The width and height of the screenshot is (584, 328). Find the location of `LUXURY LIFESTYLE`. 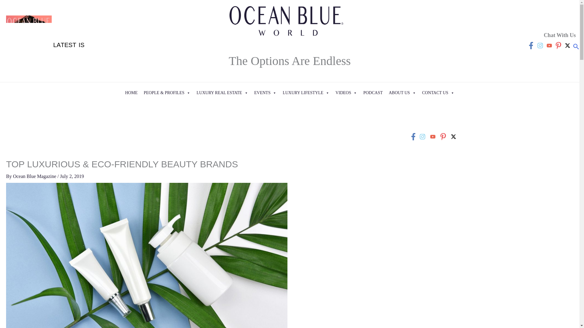

LUXURY LIFESTYLE is located at coordinates (306, 93).